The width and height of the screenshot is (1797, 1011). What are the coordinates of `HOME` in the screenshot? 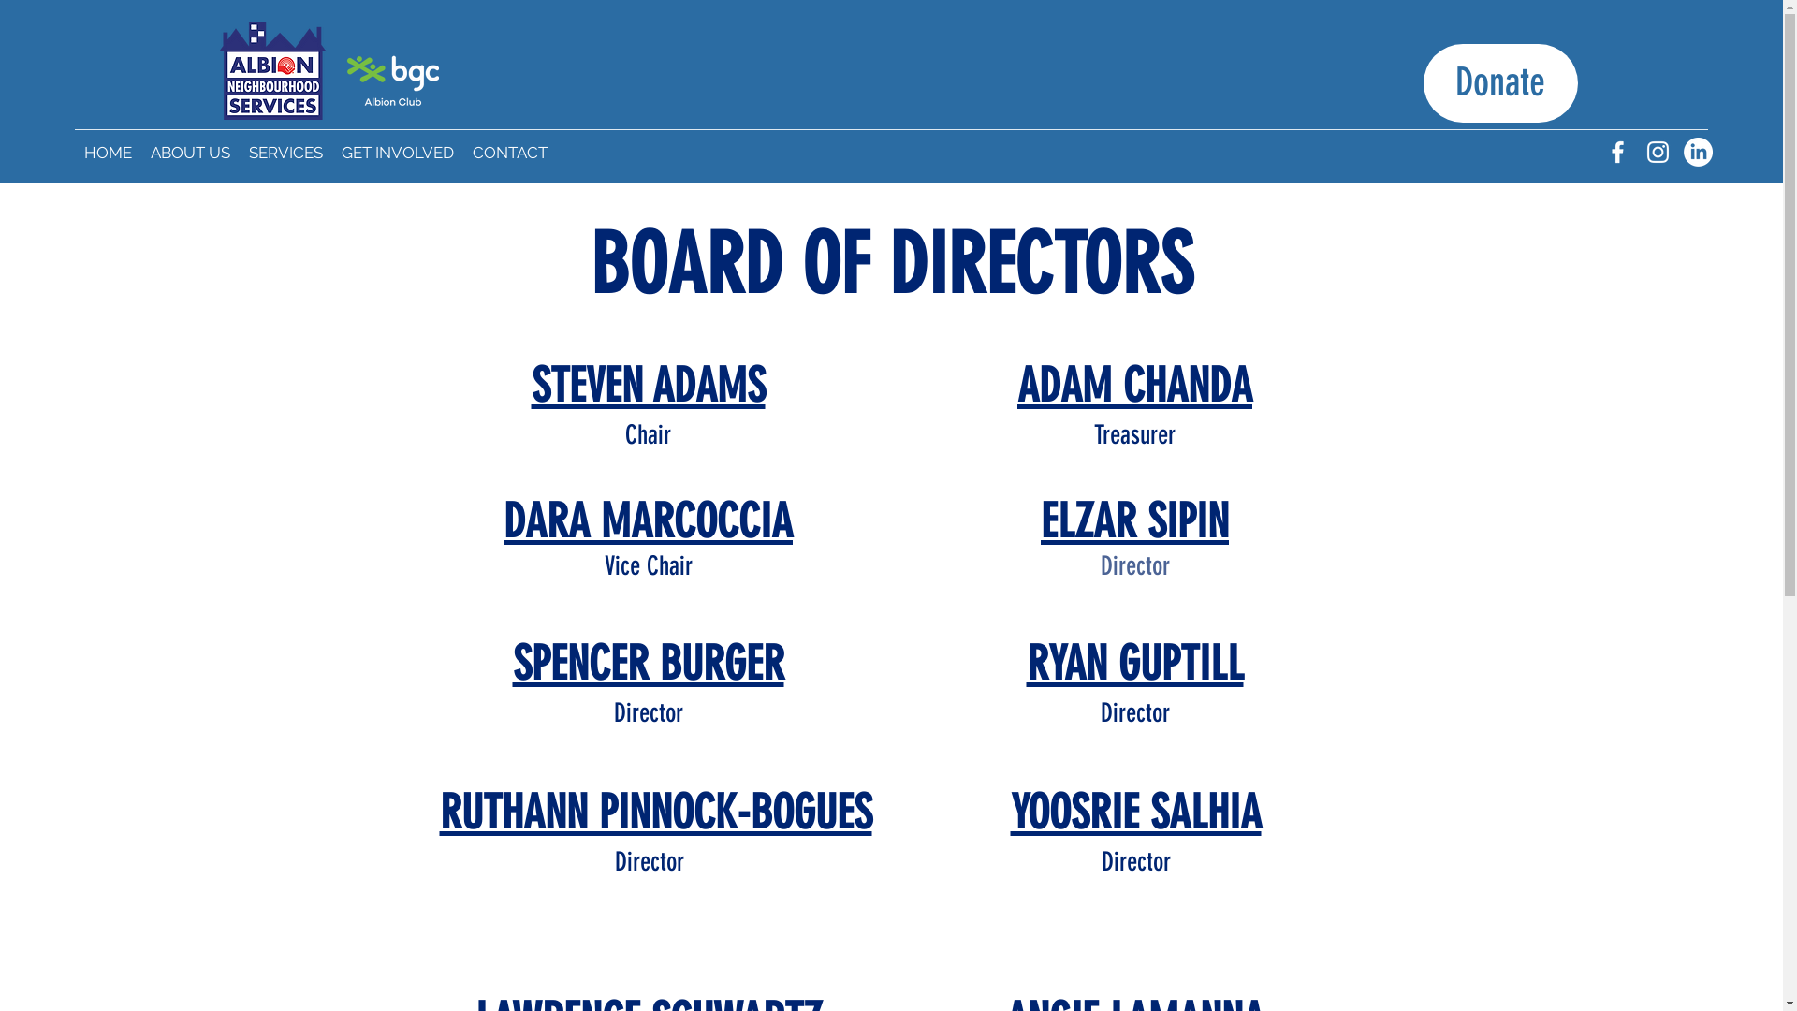 It's located at (109, 153).